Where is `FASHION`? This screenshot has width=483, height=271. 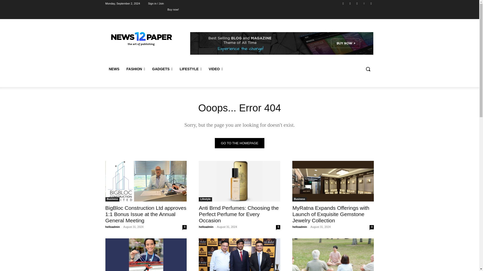
FASHION is located at coordinates (135, 69).